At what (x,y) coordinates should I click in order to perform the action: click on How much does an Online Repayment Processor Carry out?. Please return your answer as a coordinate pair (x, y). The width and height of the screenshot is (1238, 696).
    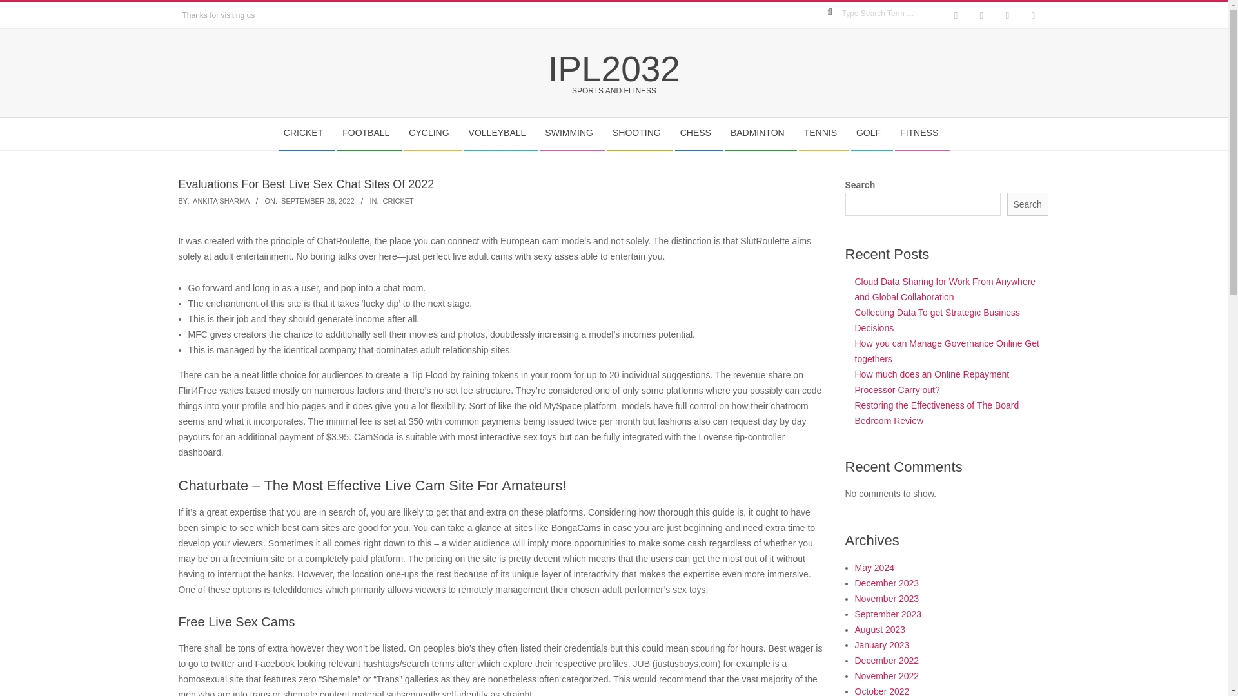
    Looking at the image, I should click on (932, 382).